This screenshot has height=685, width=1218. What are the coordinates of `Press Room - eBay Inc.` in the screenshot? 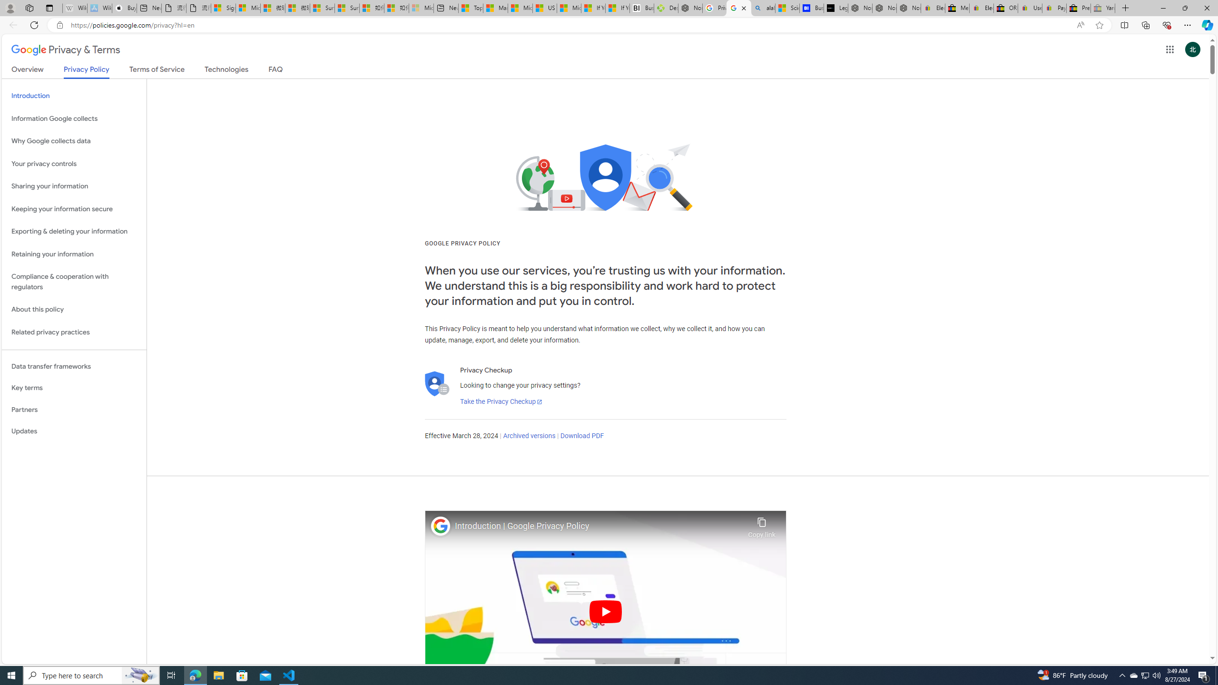 It's located at (1078, 8).